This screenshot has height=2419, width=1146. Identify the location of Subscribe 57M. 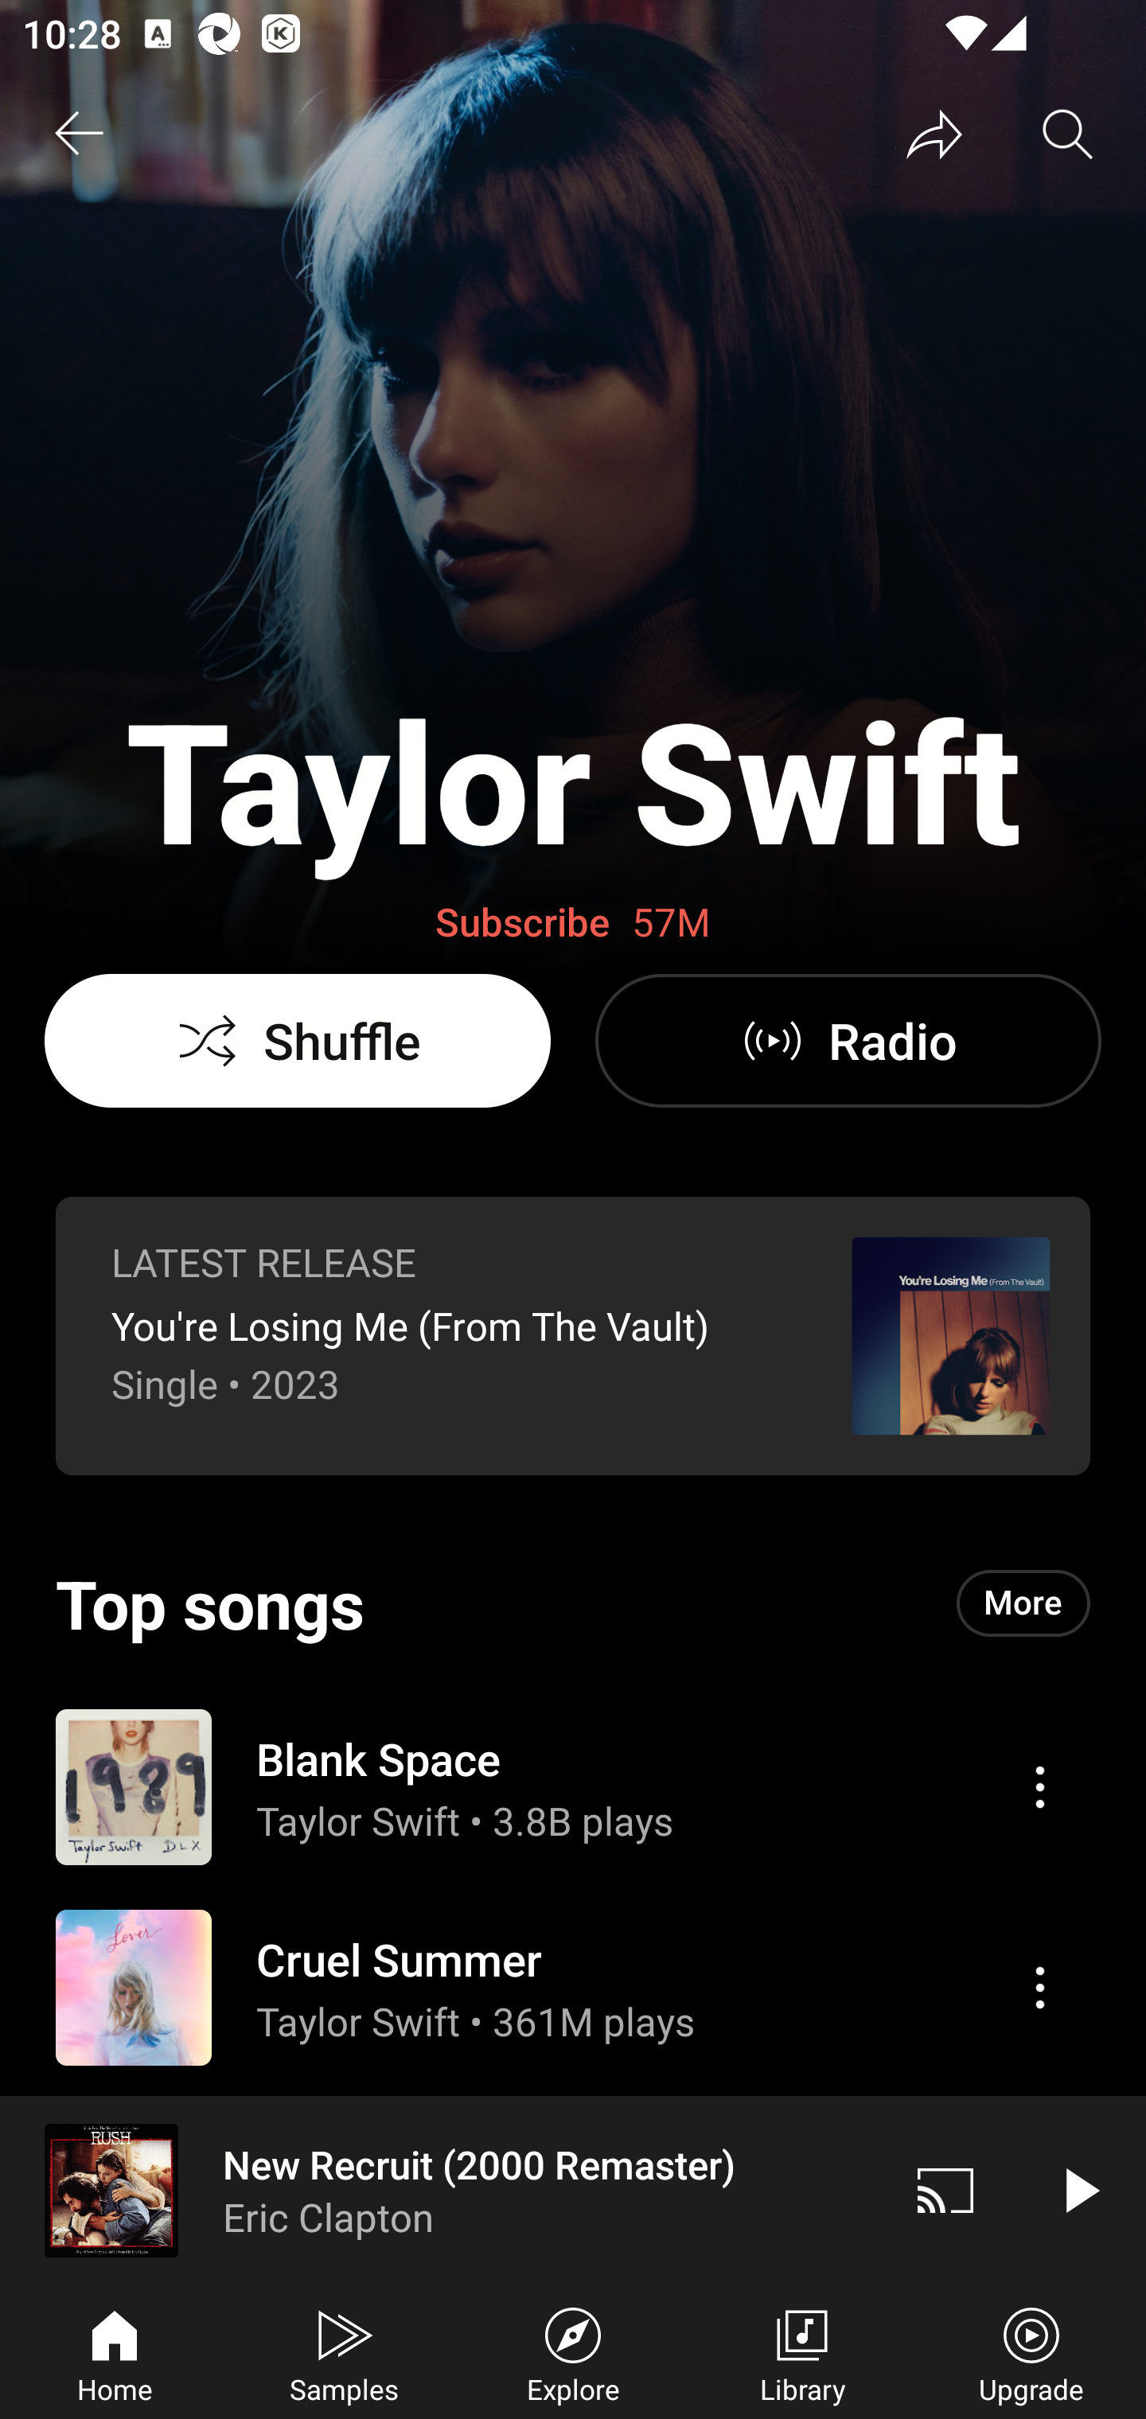
(573, 923).